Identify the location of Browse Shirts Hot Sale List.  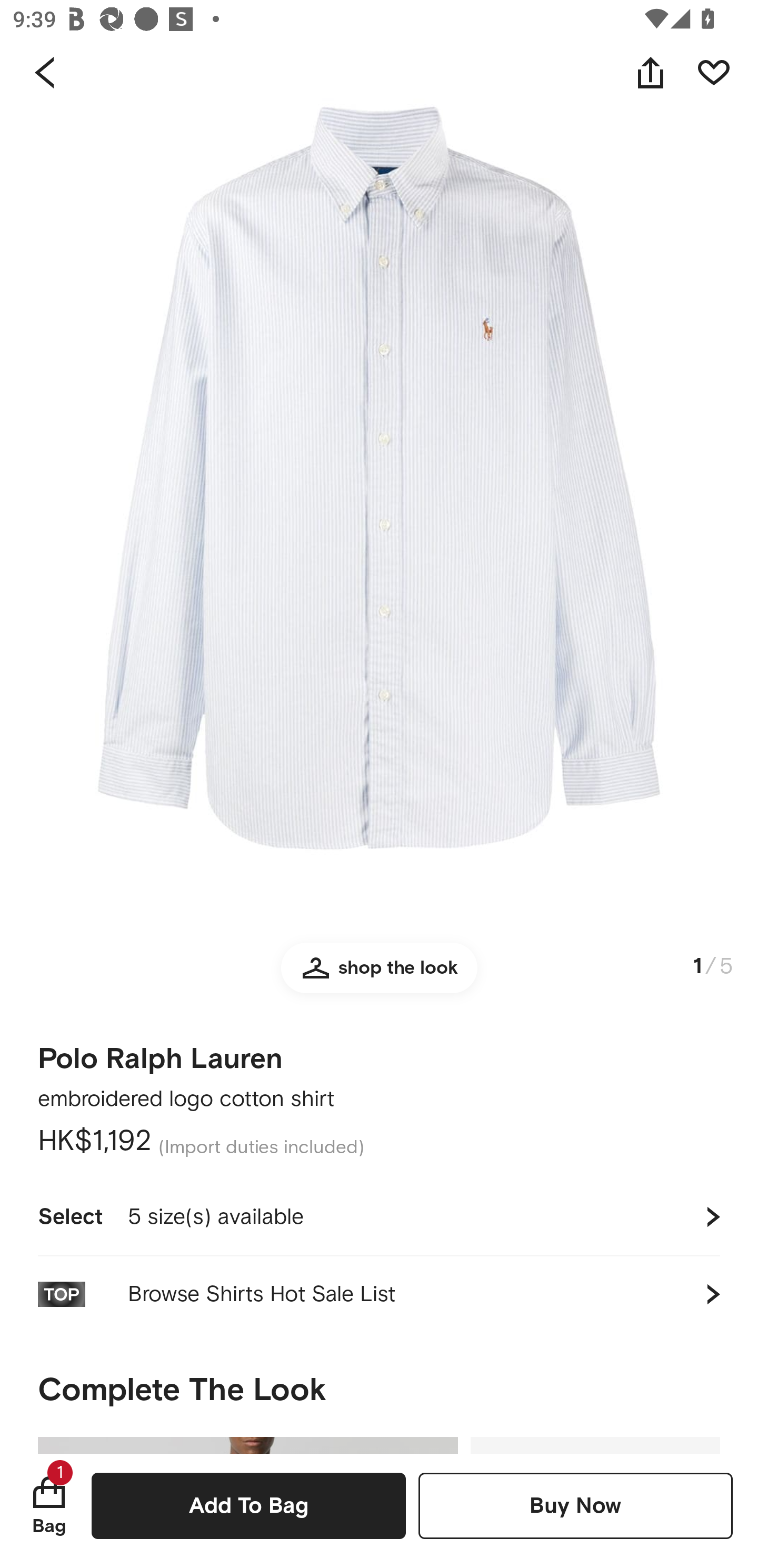
(379, 1294).